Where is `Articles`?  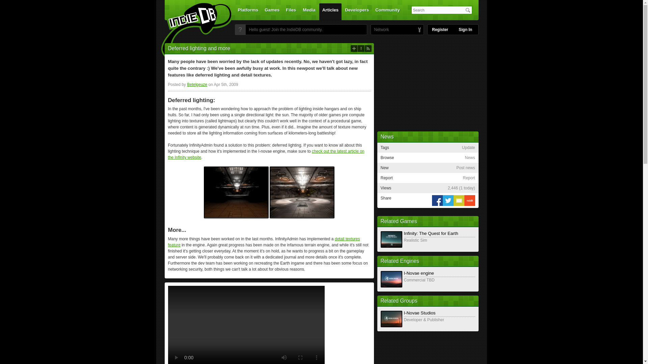 Articles is located at coordinates (330, 11).